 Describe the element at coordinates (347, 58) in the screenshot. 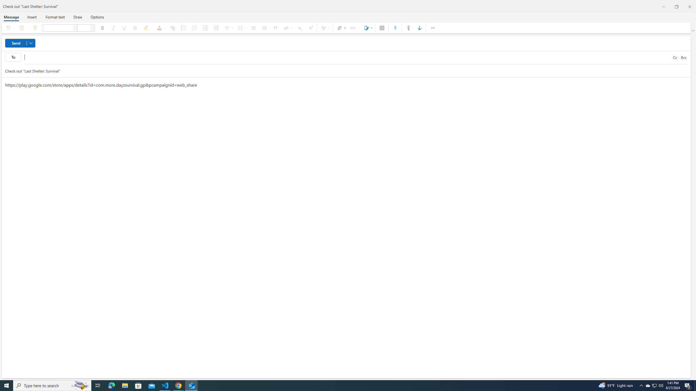

I see `To` at that location.